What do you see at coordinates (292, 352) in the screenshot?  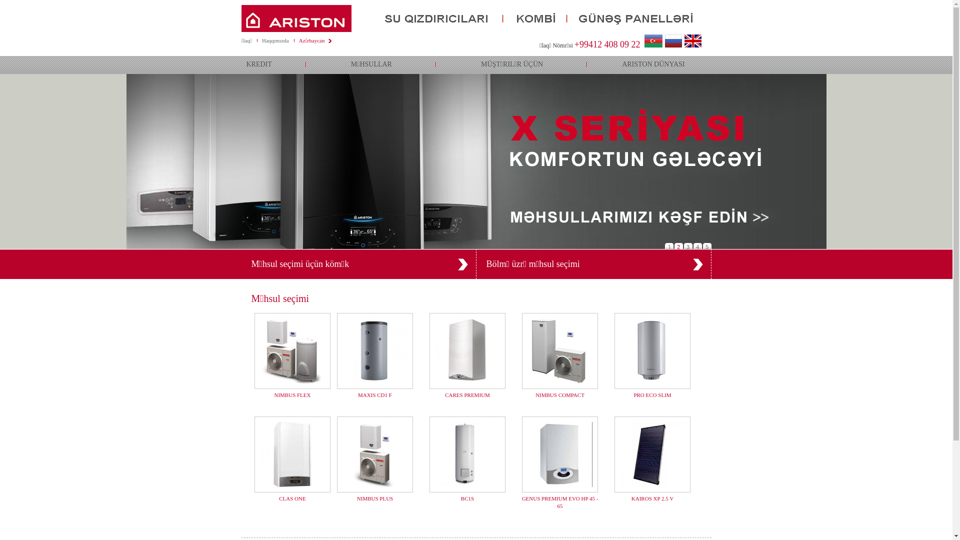 I see `ABS VELIS EVO QH` at bounding box center [292, 352].